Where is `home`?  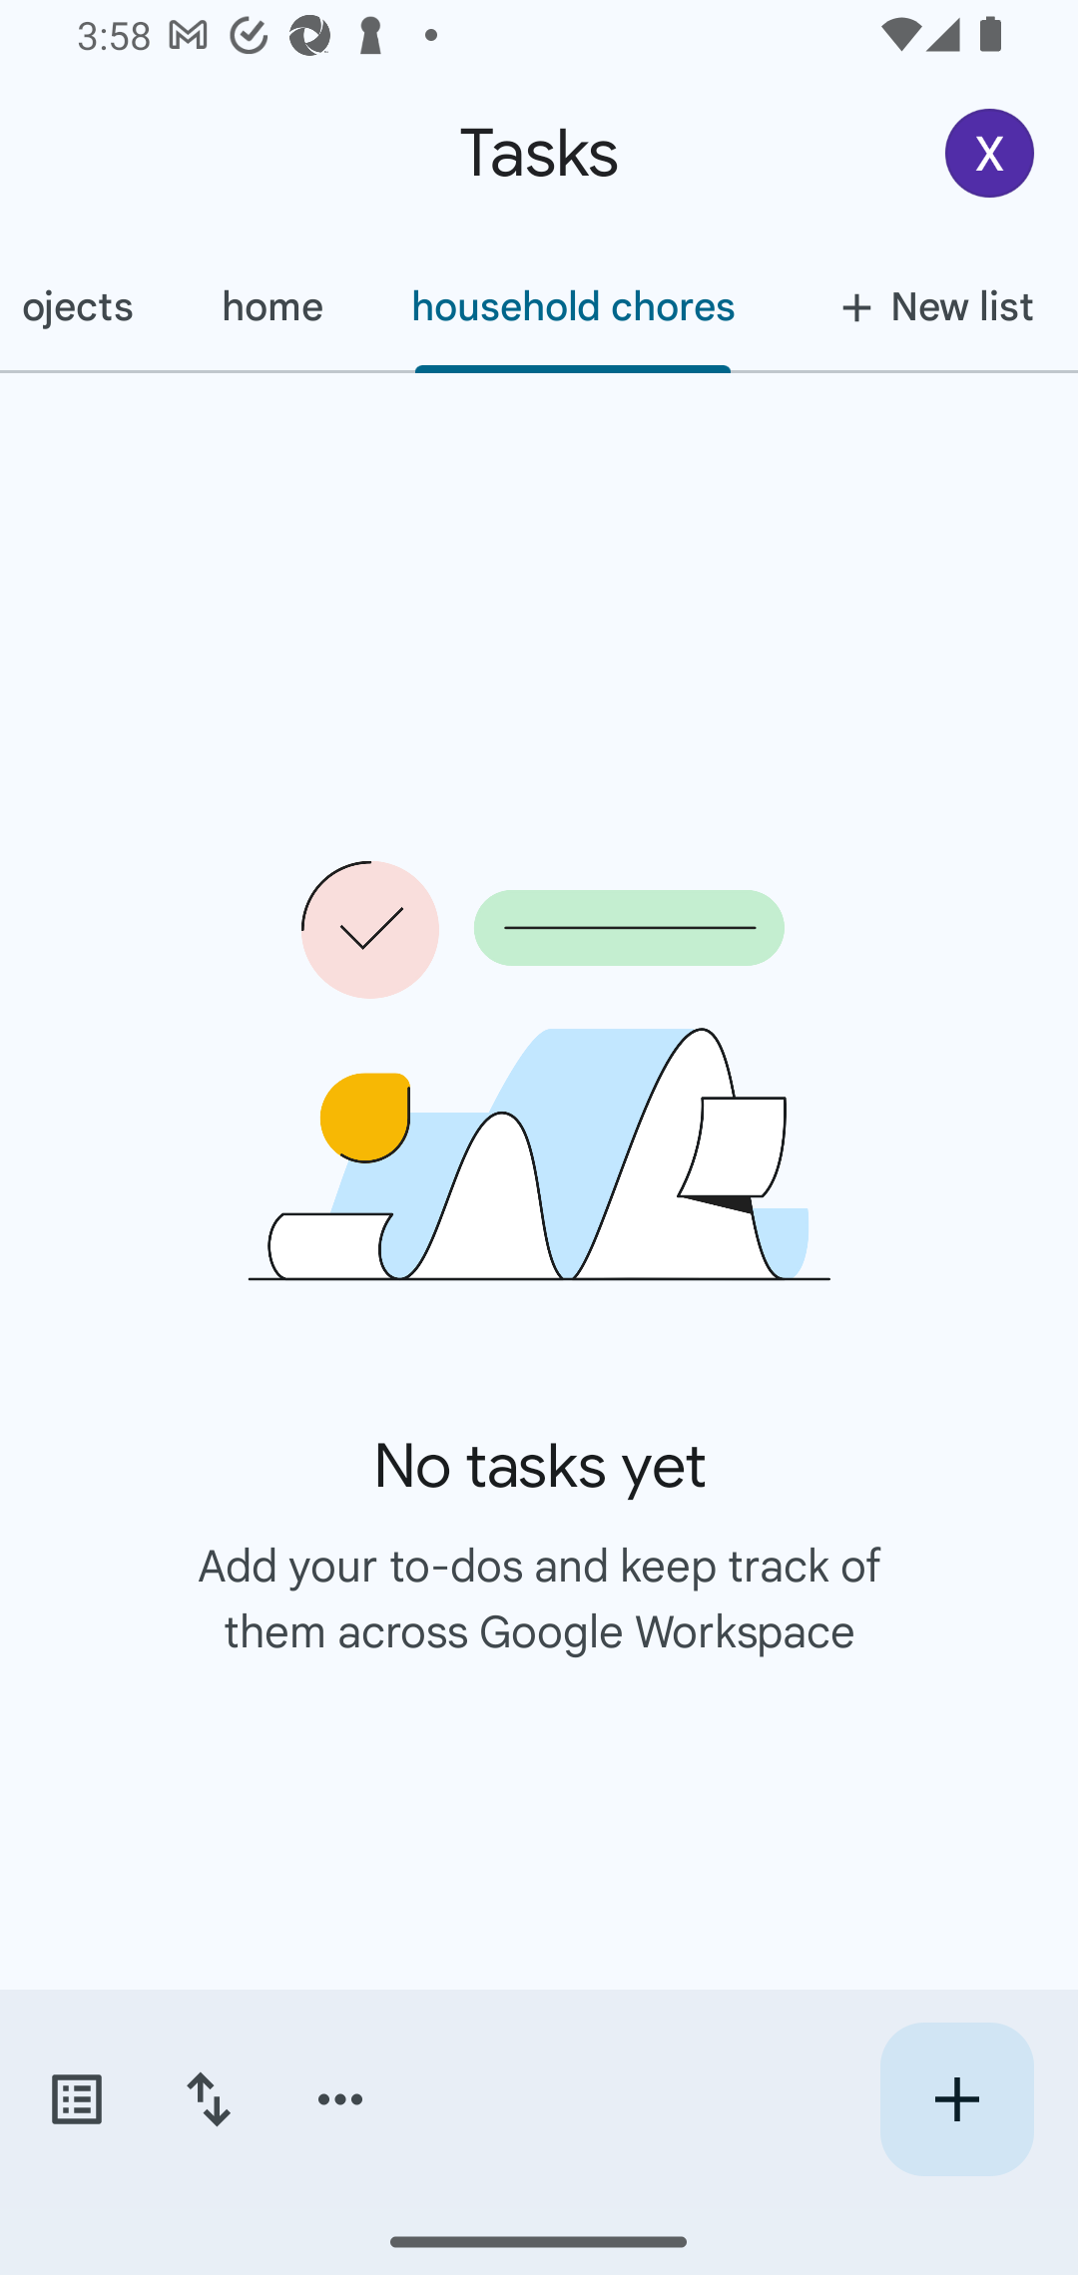
home is located at coordinates (271, 306).